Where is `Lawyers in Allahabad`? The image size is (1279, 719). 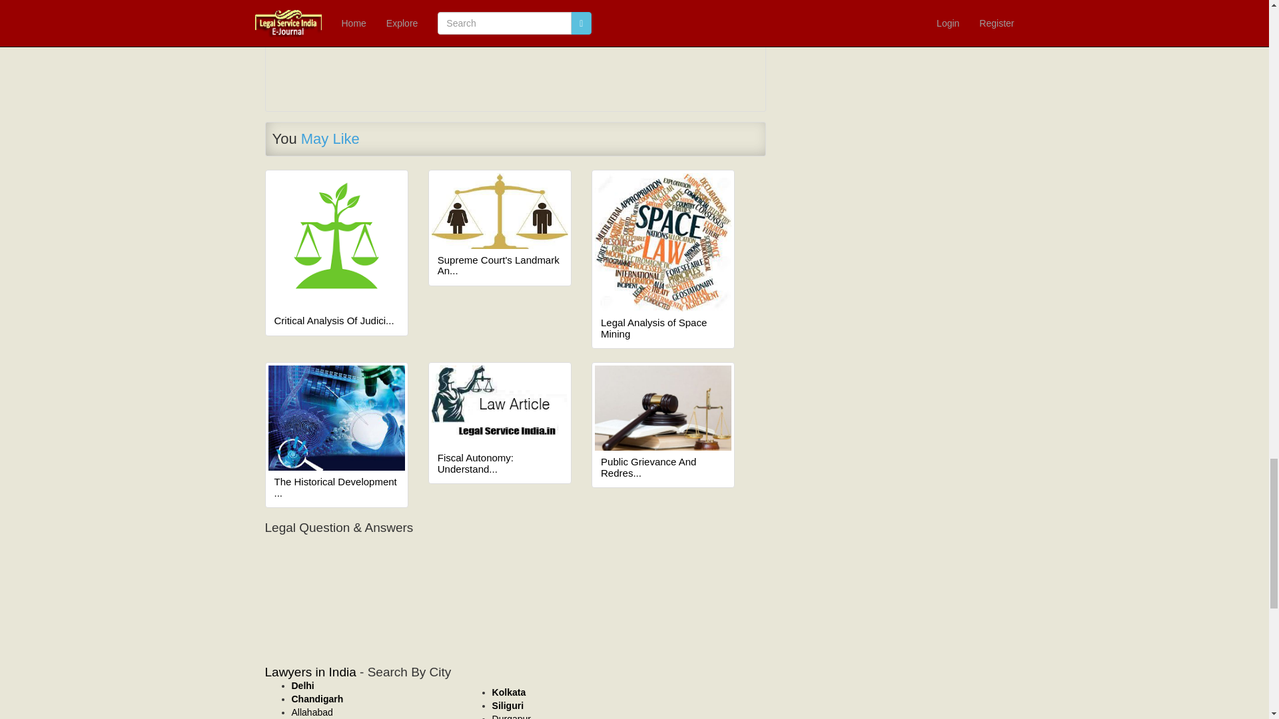
Lawyers in Allahabad is located at coordinates (312, 712).